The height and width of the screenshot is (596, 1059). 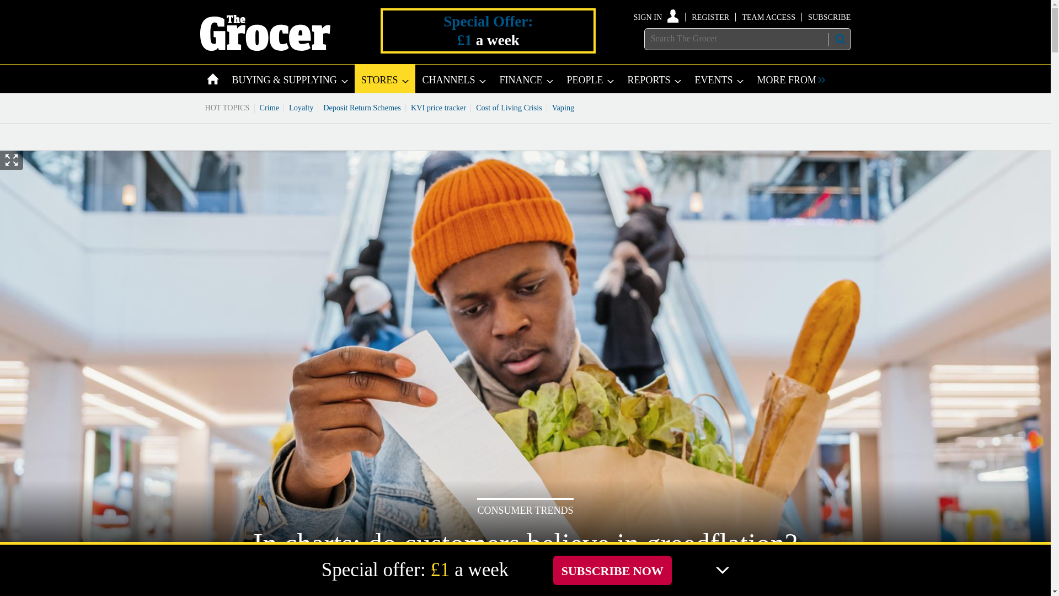 What do you see at coordinates (839, 39) in the screenshot?
I see `SEARCH` at bounding box center [839, 39].